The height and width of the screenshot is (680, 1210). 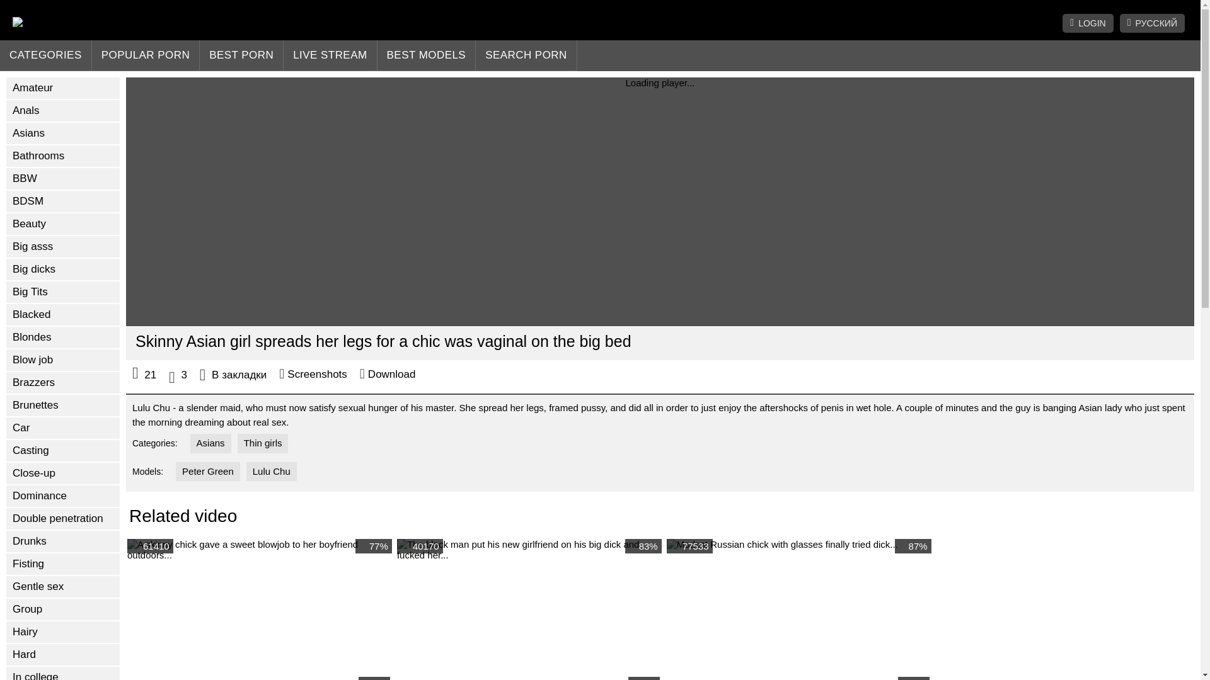 What do you see at coordinates (63, 315) in the screenshot?
I see `Blacked` at bounding box center [63, 315].